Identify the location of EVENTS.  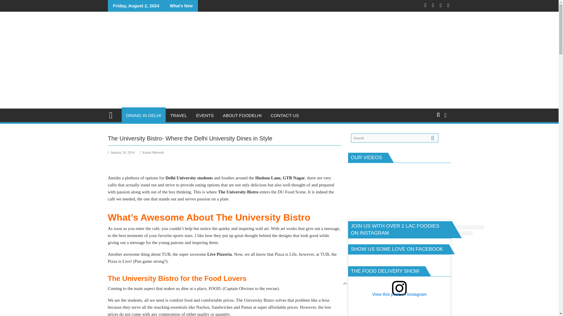
(205, 116).